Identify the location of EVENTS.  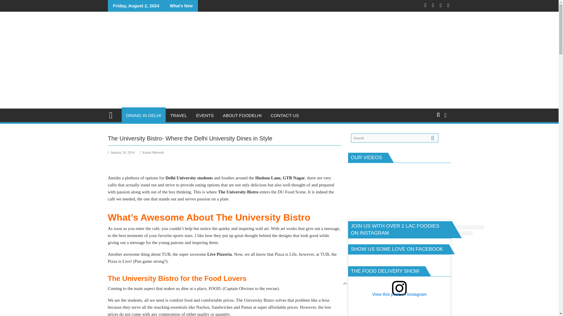
(205, 116).